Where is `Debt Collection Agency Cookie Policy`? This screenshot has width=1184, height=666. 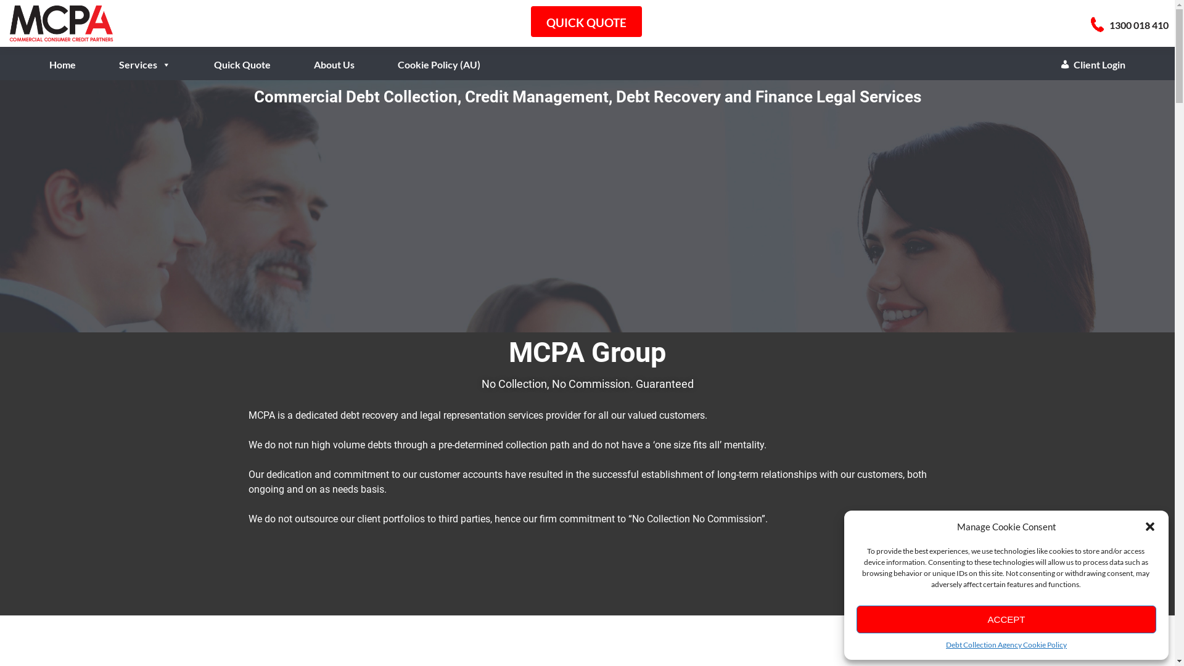
Debt Collection Agency Cookie Policy is located at coordinates (1006, 645).